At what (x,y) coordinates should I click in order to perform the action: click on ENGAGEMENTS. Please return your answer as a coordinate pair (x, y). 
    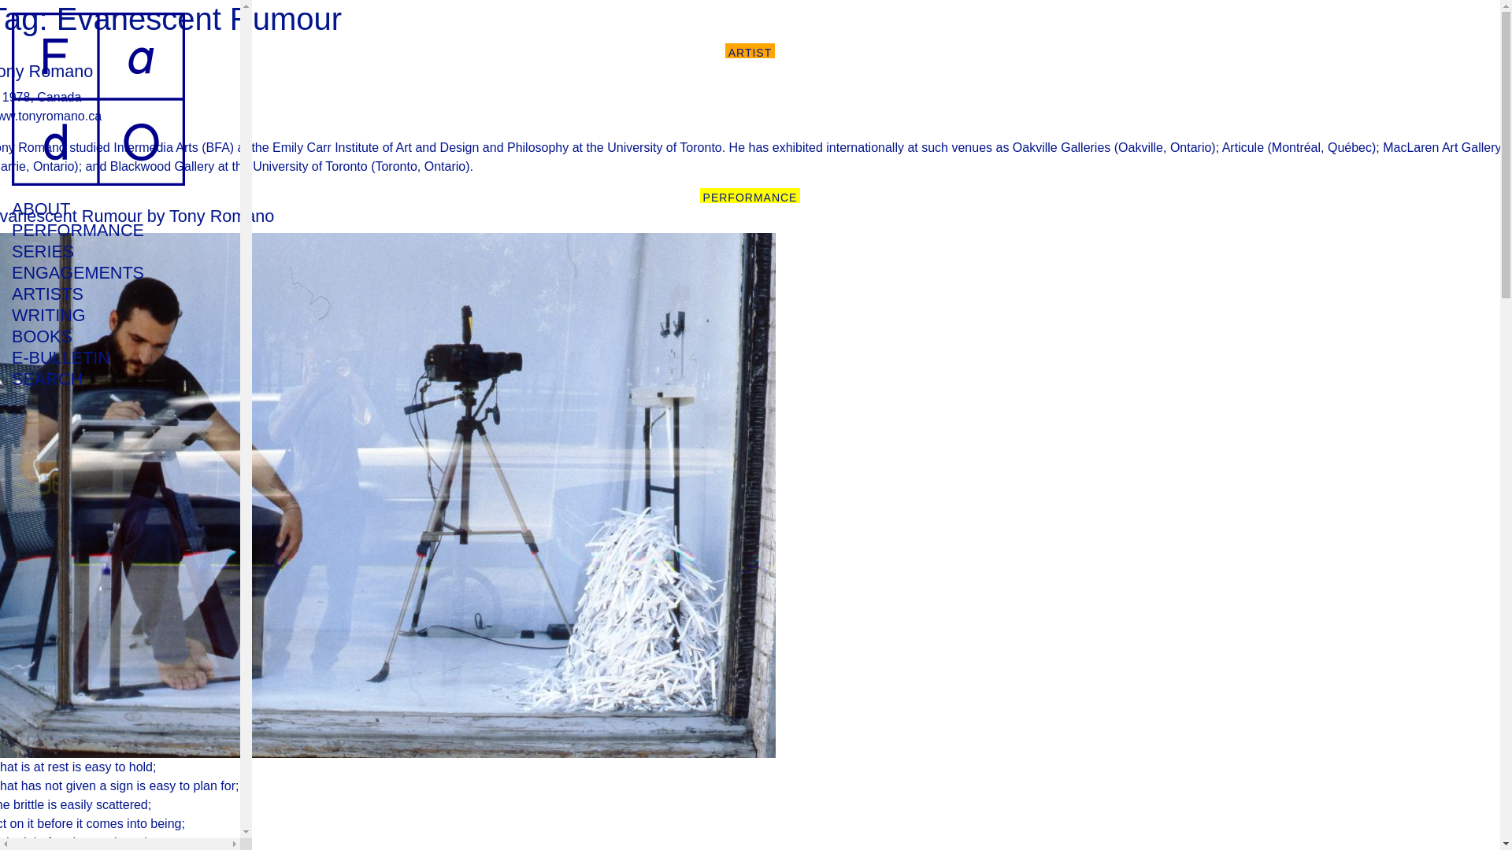
    Looking at the image, I should click on (98, 272).